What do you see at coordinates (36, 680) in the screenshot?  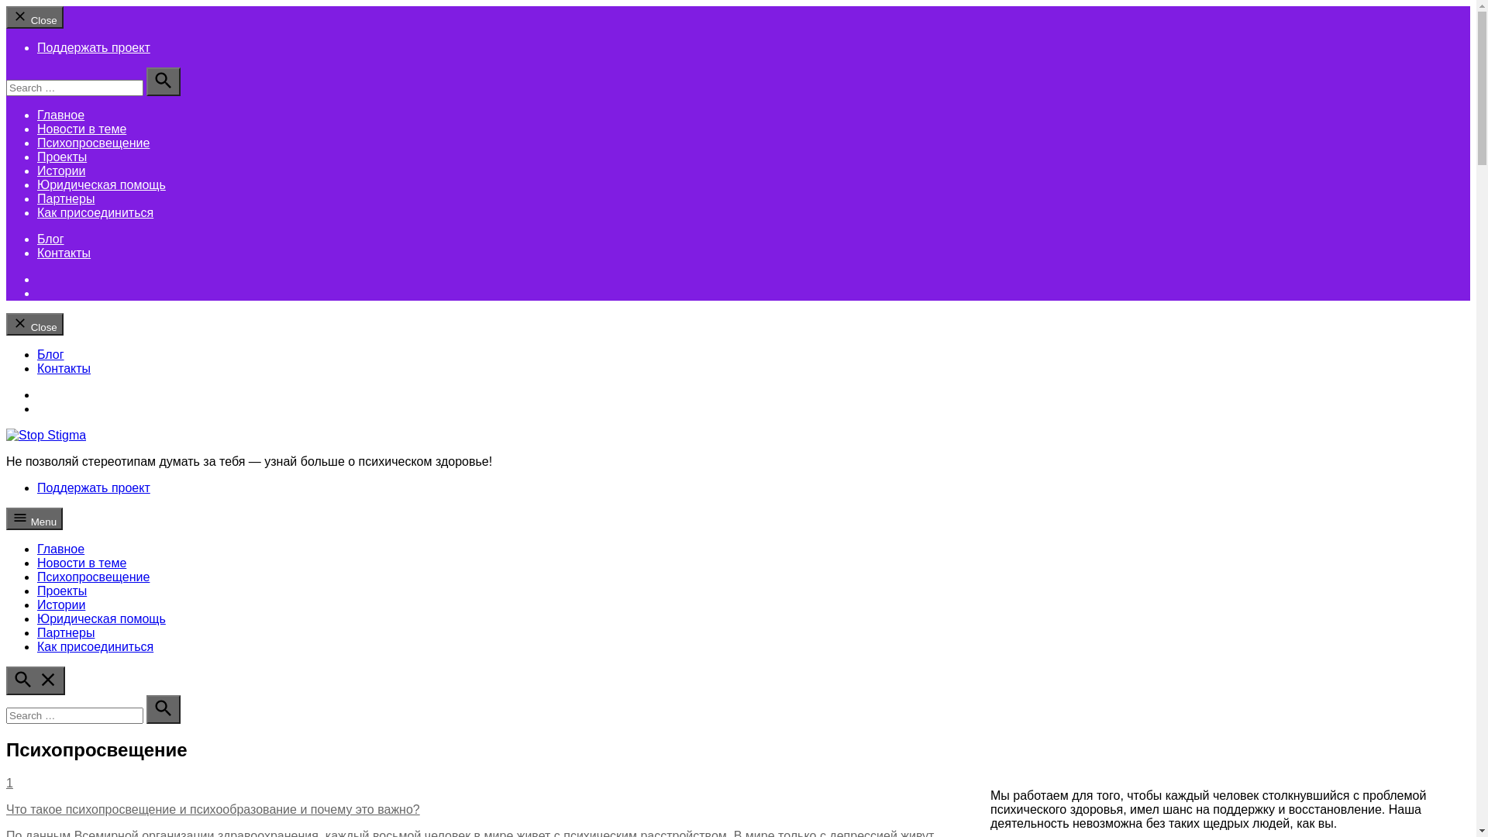 I see `Open Search` at bounding box center [36, 680].